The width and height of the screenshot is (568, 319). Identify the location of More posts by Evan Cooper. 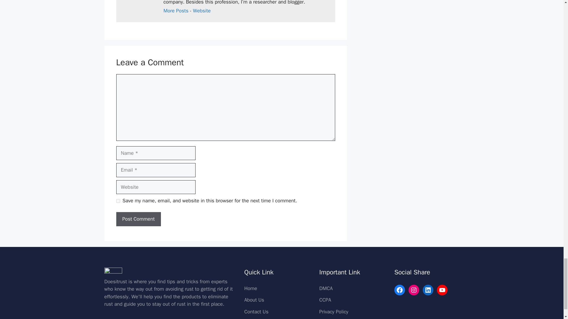
(176, 11).